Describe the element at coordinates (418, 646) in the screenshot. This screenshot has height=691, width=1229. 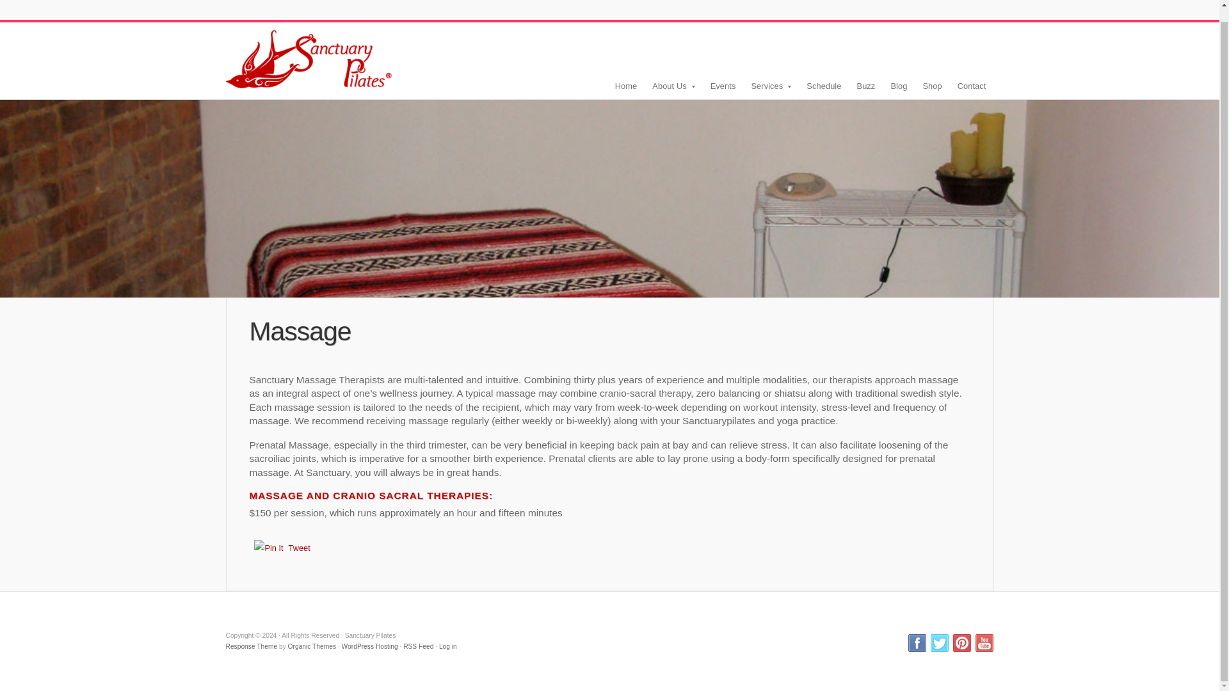
I see `RSS Feed` at that location.